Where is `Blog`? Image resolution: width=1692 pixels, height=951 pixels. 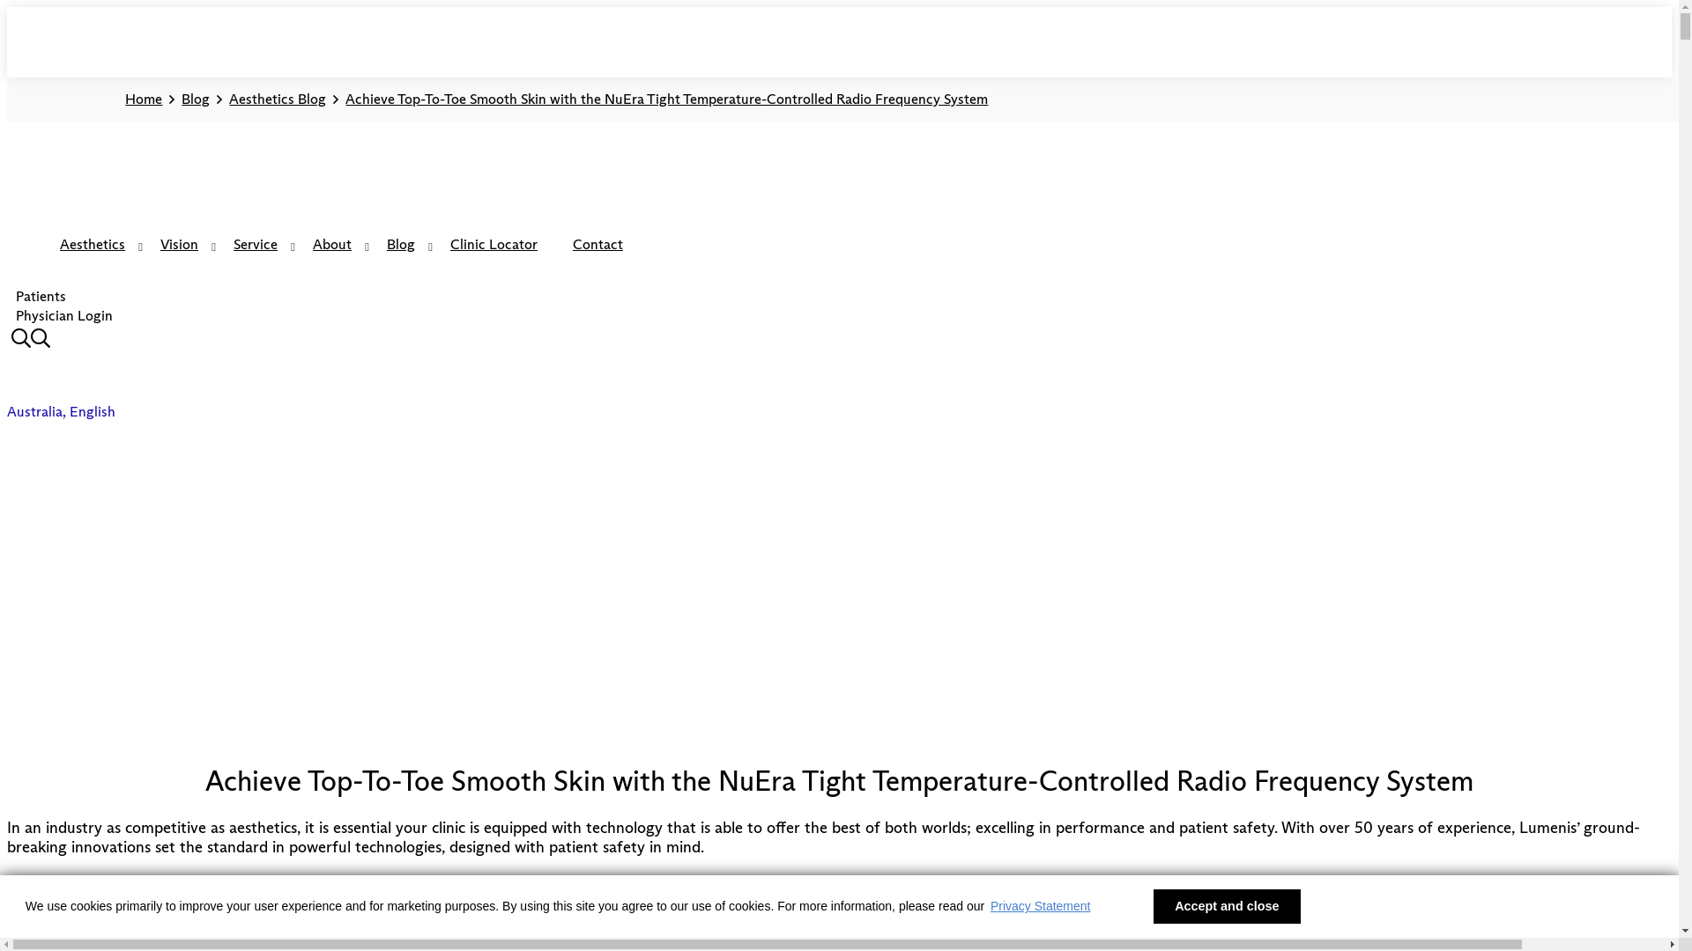 Blog is located at coordinates (196, 100).